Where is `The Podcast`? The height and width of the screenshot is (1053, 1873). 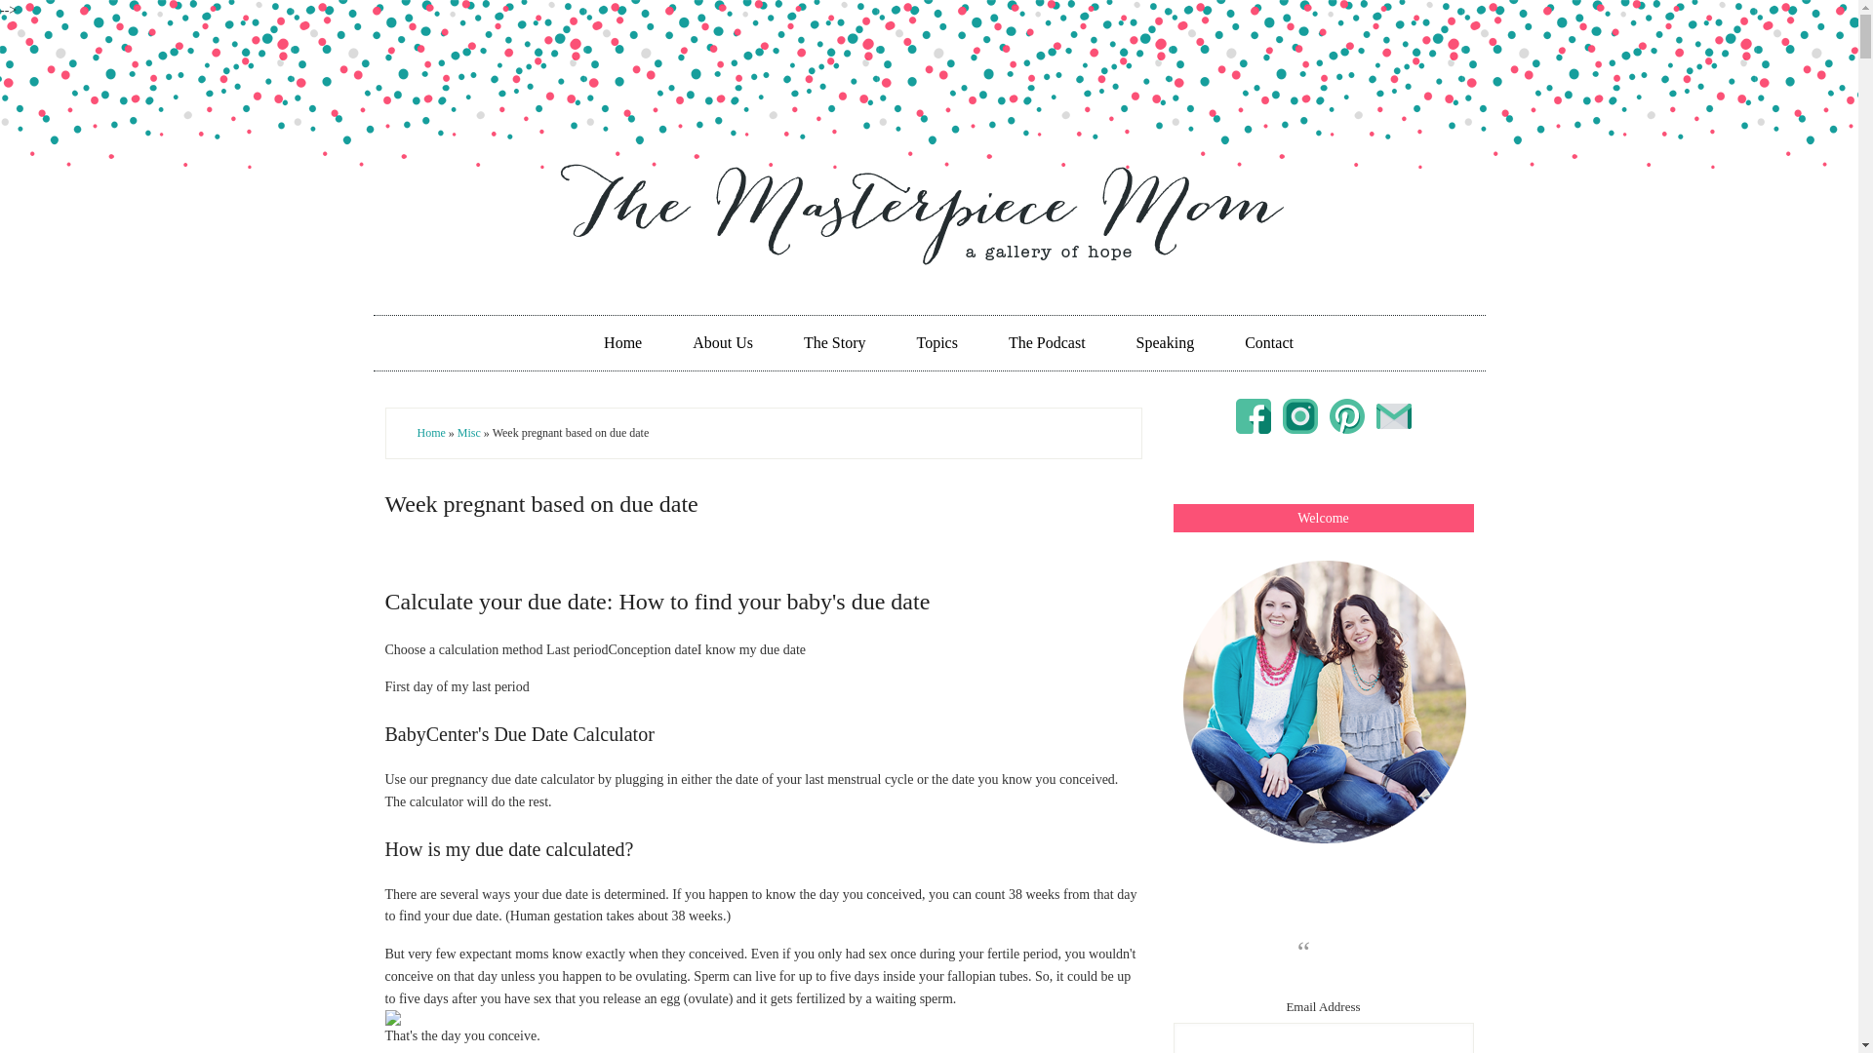 The Podcast is located at coordinates (1046, 343).